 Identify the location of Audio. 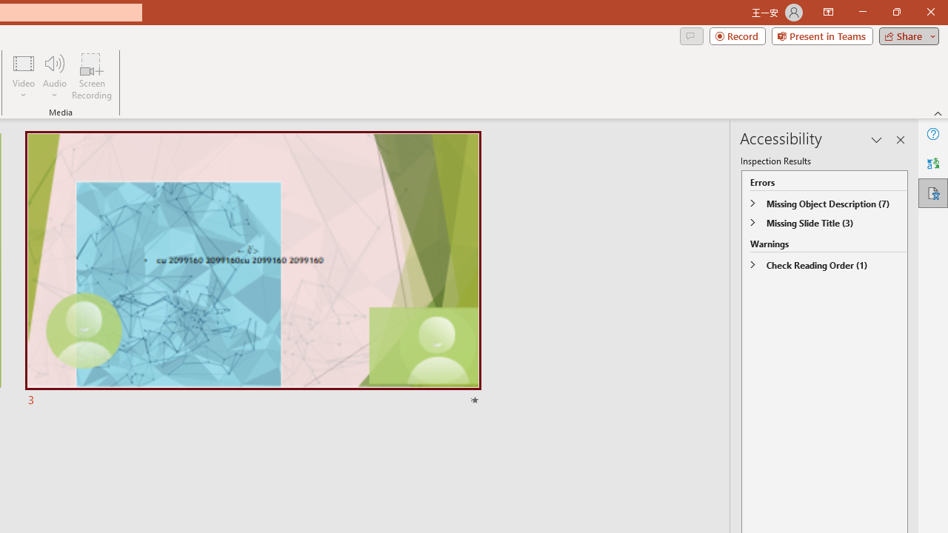
(54, 76).